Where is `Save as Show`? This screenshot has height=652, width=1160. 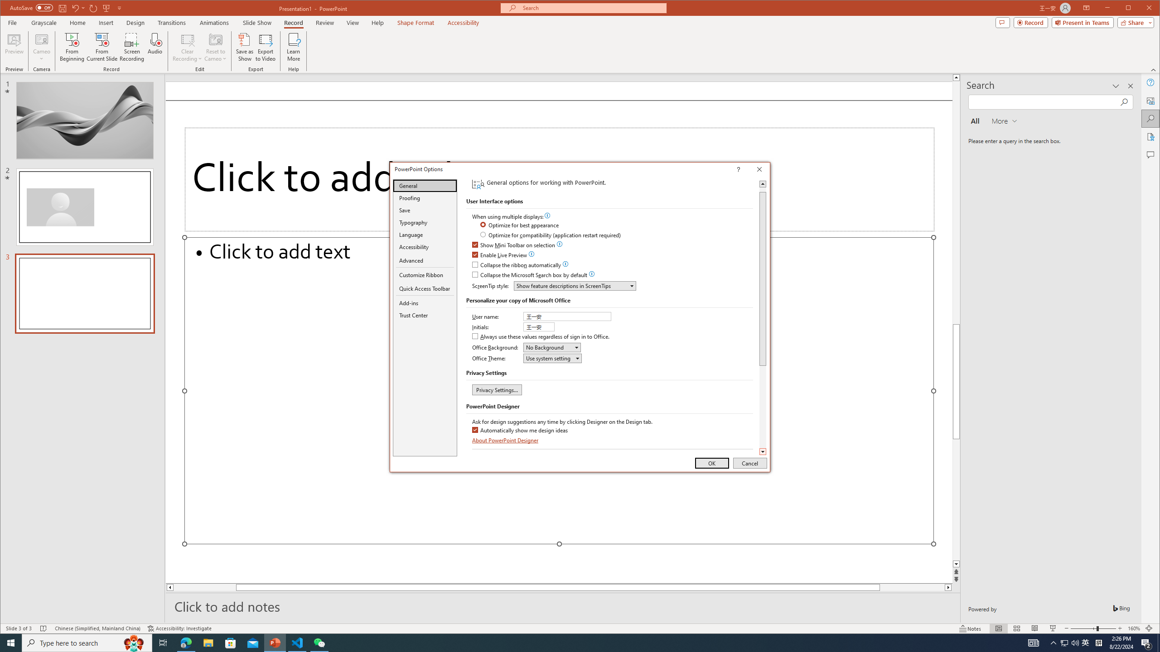
Save as Show is located at coordinates (245, 47).